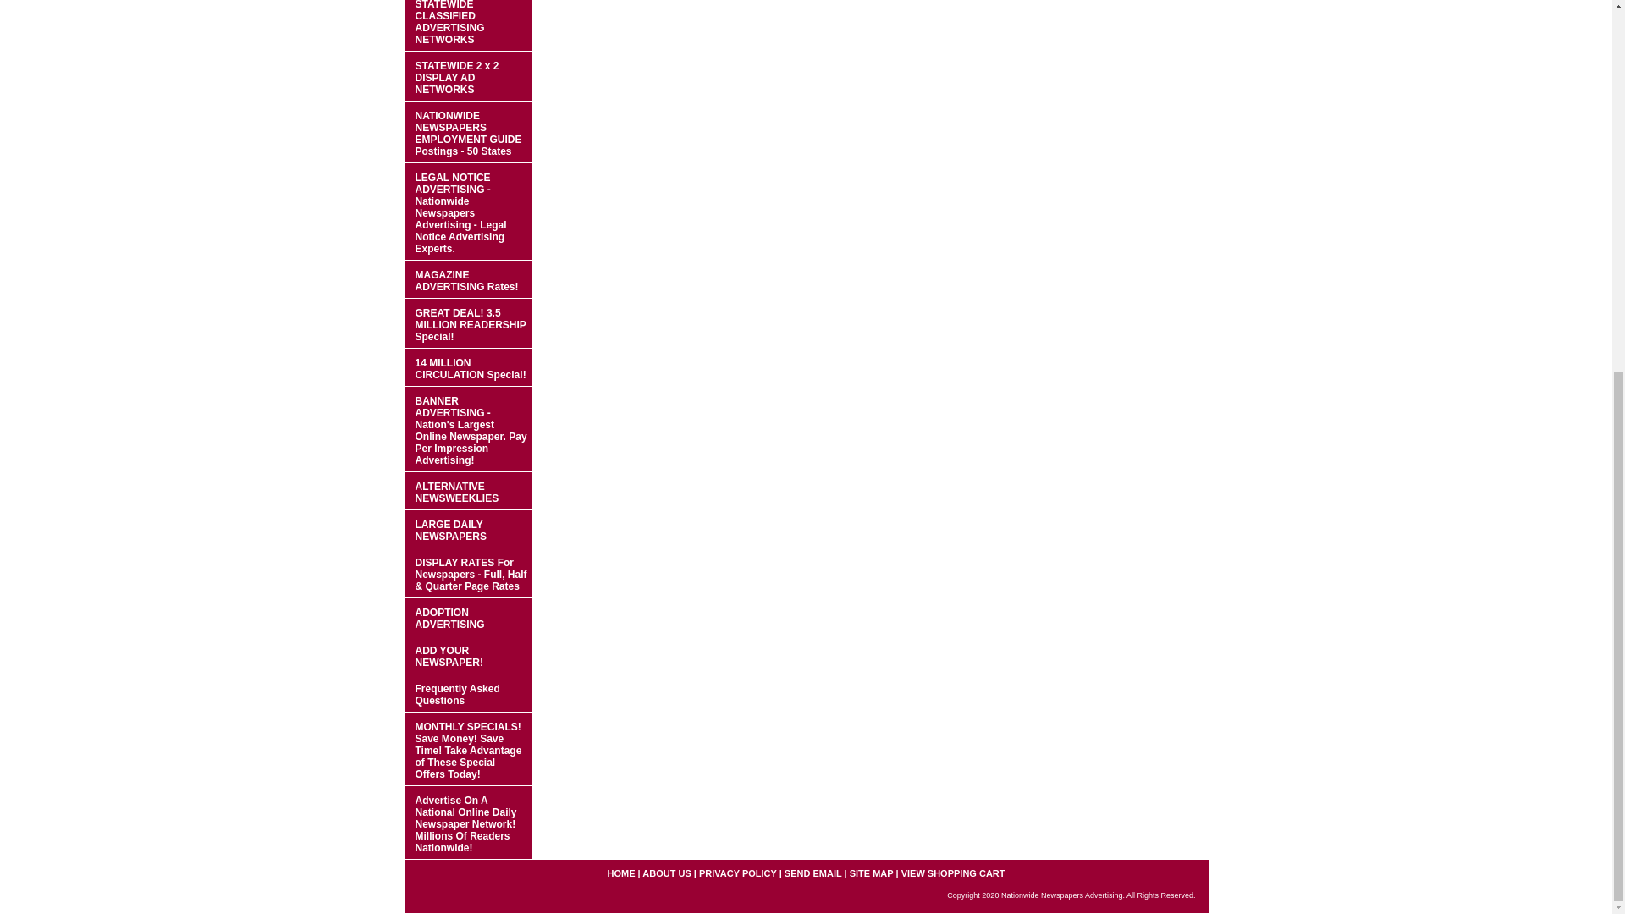 The height and width of the screenshot is (914, 1625). I want to click on MAGAZINE ADVERTISING Rates!, so click(467, 279).